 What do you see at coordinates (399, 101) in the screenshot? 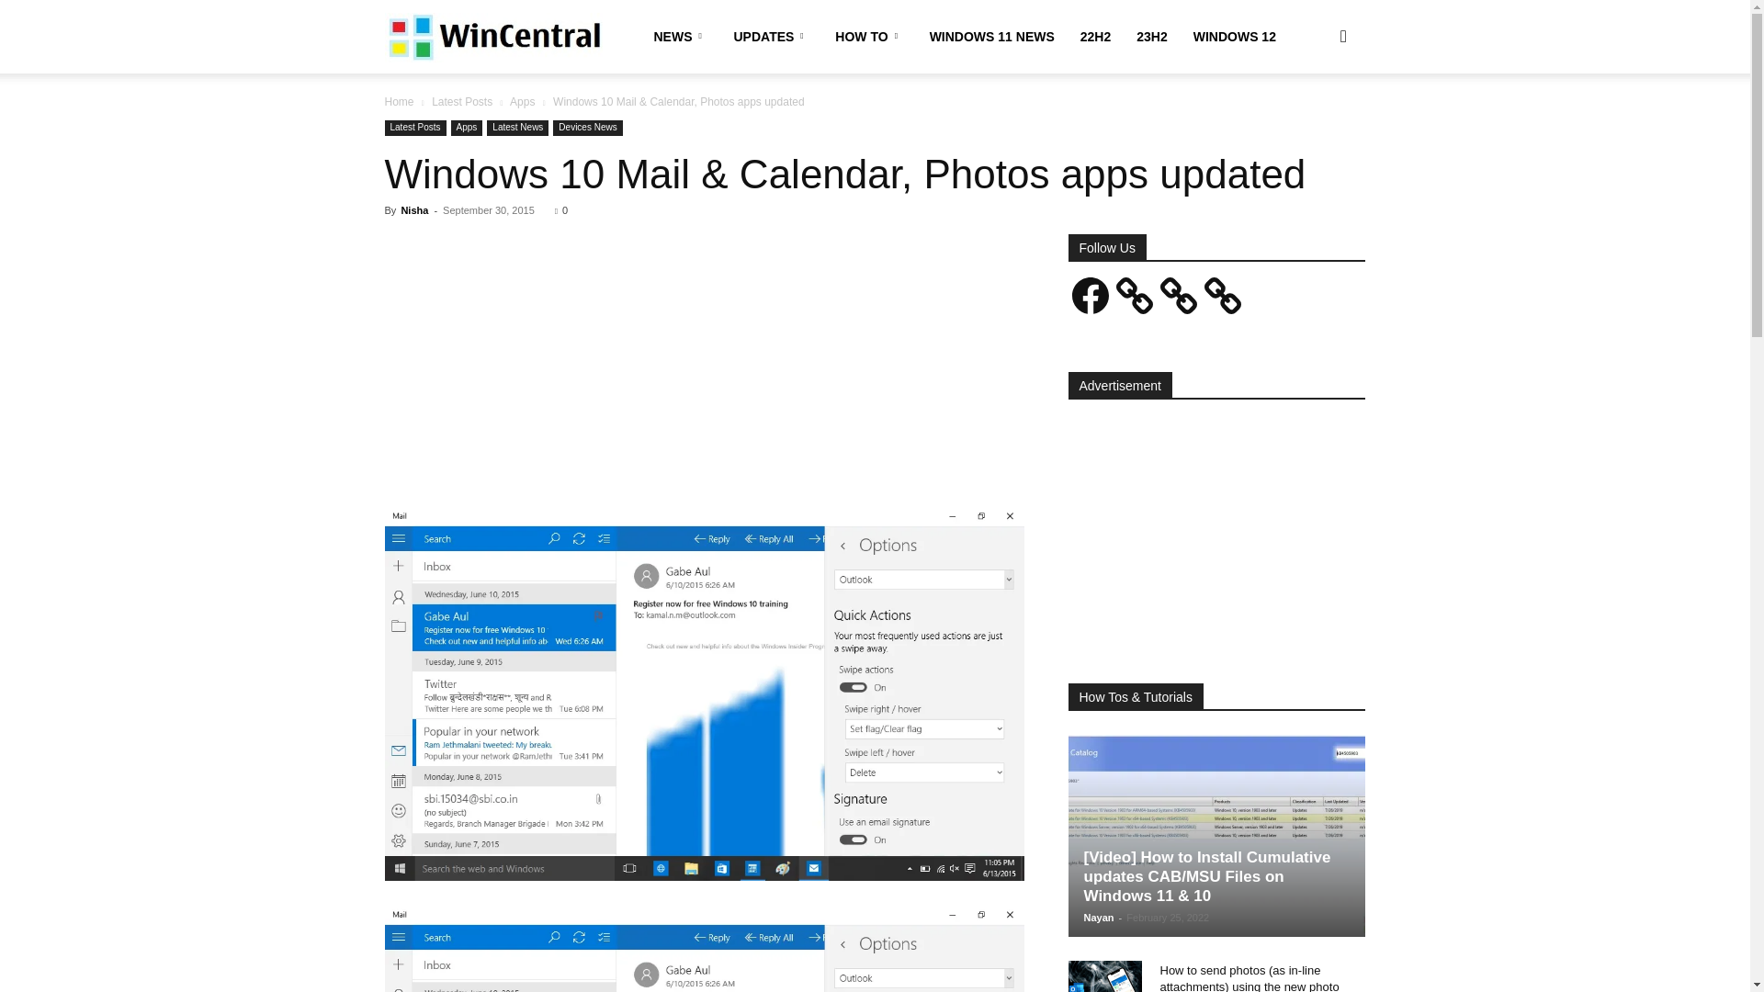
I see `Home` at bounding box center [399, 101].